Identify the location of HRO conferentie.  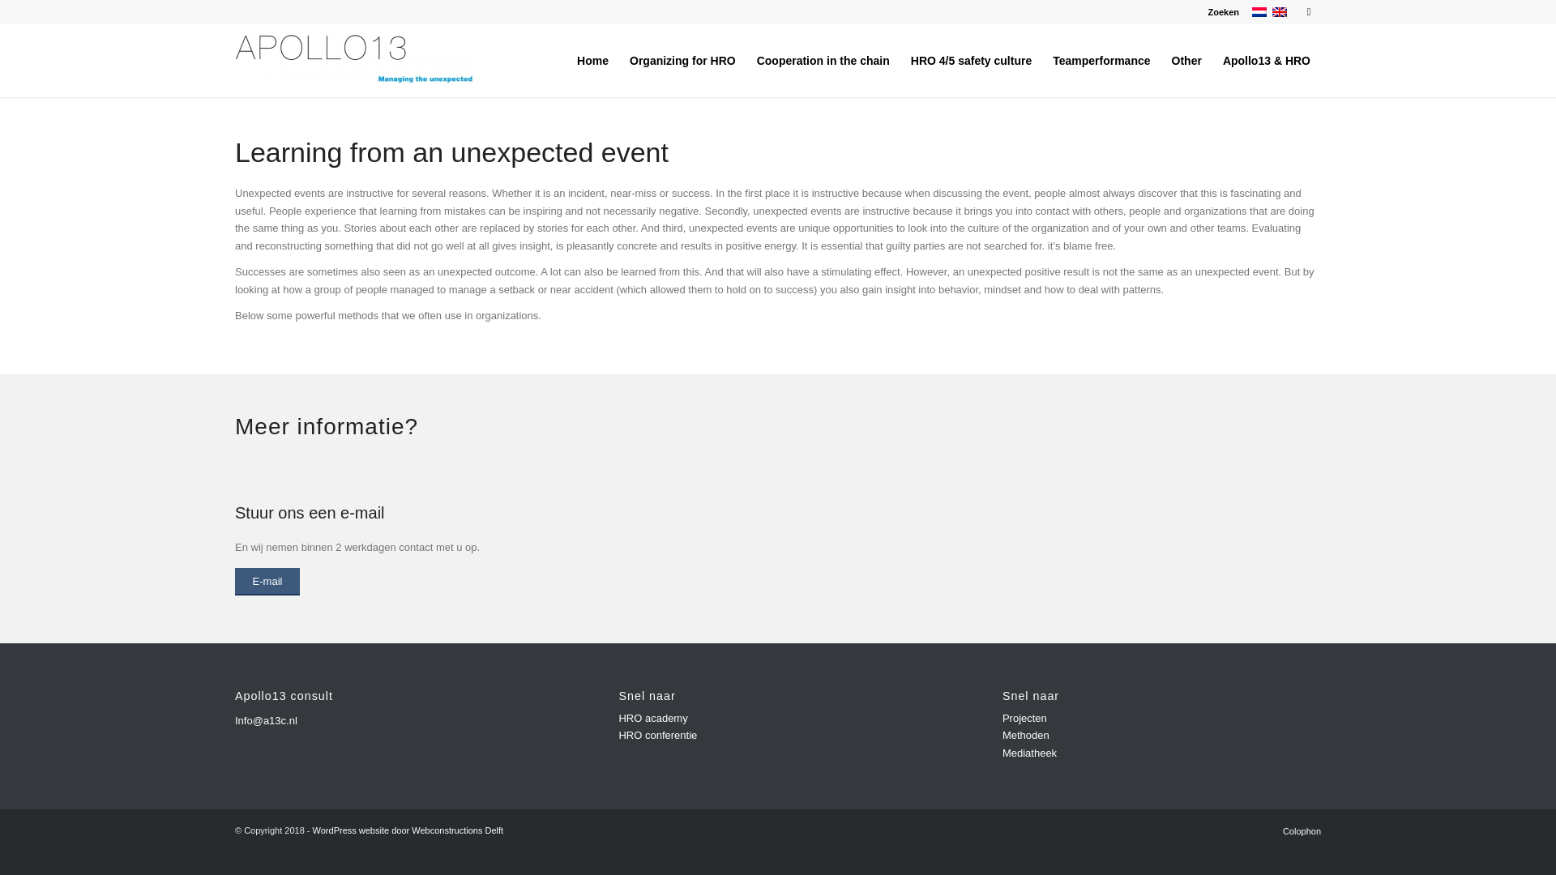
(657, 734).